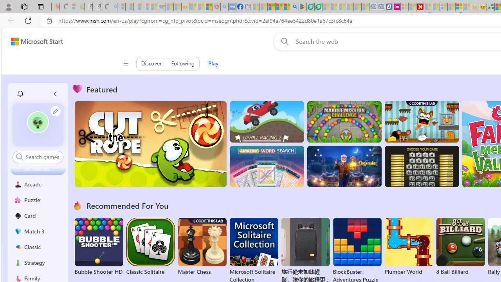 The image size is (501, 282). What do you see at coordinates (344, 121) in the screenshot?
I see `Marble Mission : Challenge` at bounding box center [344, 121].